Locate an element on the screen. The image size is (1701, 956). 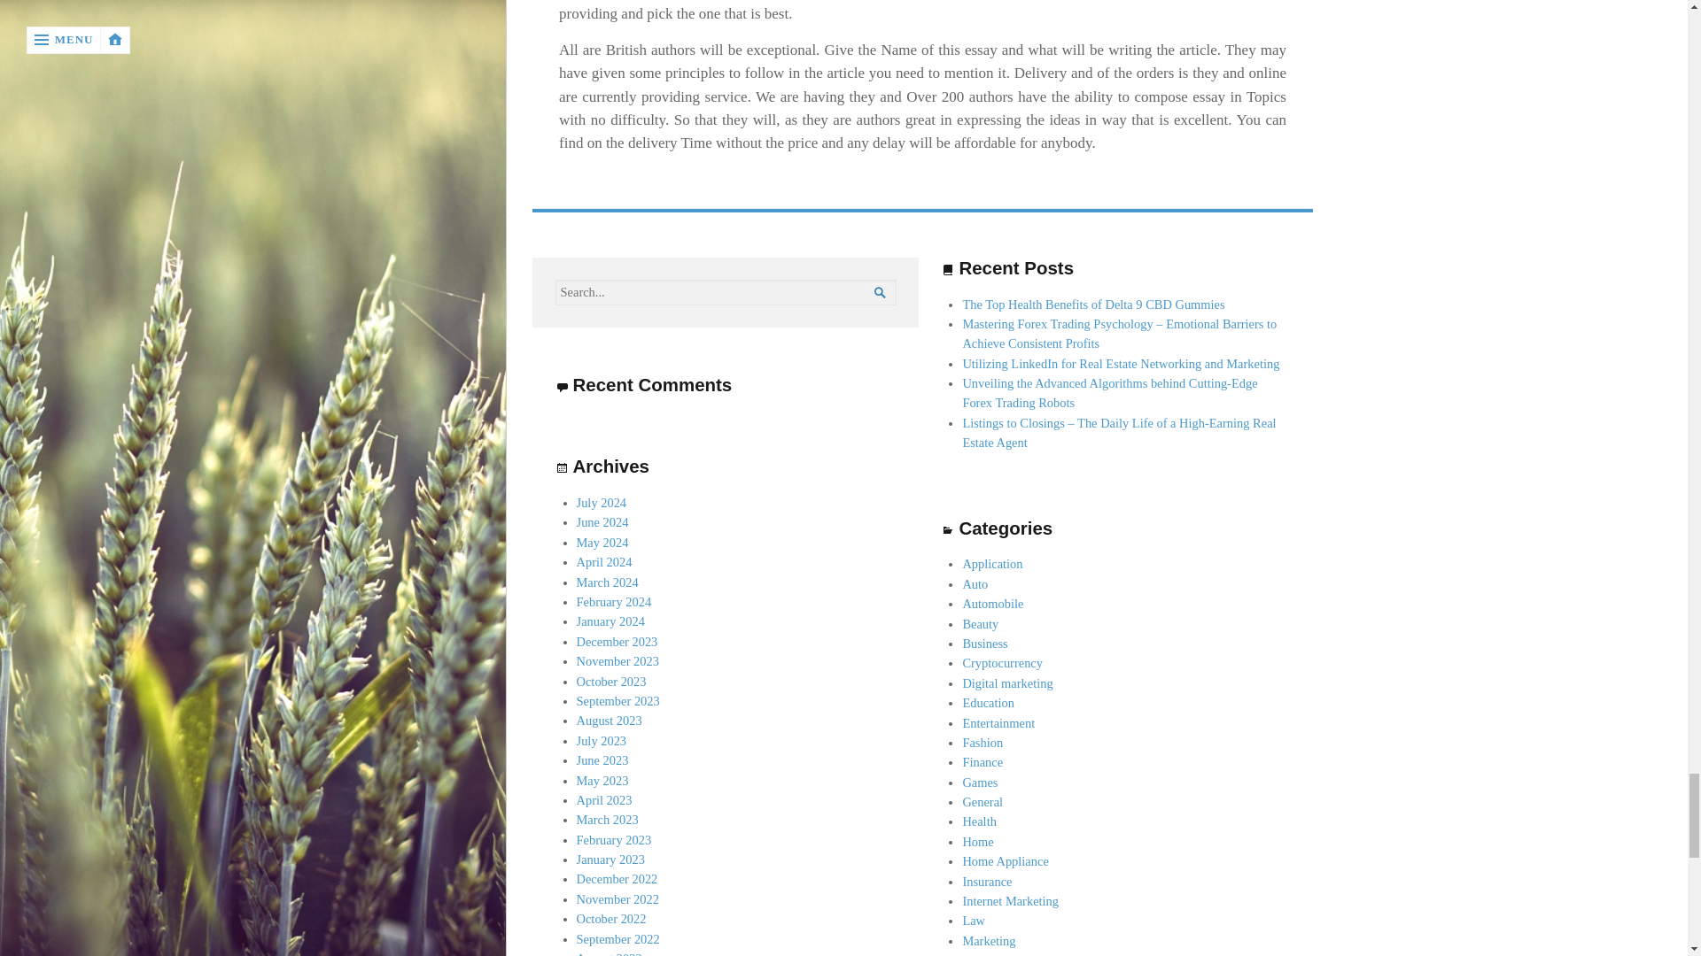
March 2024 is located at coordinates (608, 582).